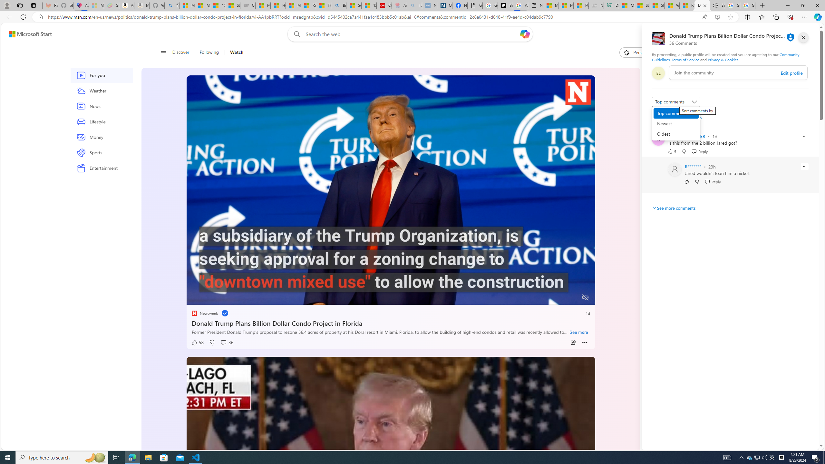  I want to click on Captions, so click(560, 298).